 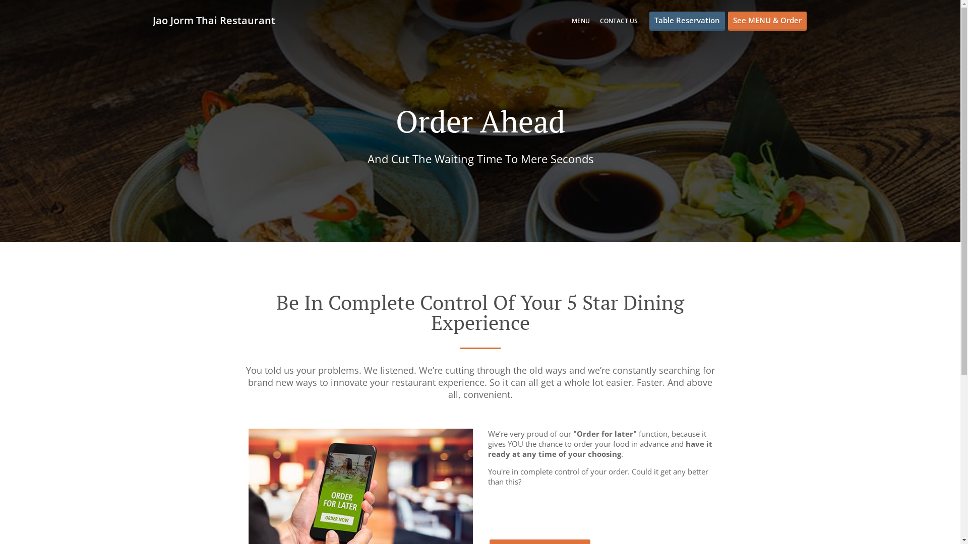 What do you see at coordinates (219, 20) in the screenshot?
I see `Jao Jorm Thai Restaurant` at bounding box center [219, 20].